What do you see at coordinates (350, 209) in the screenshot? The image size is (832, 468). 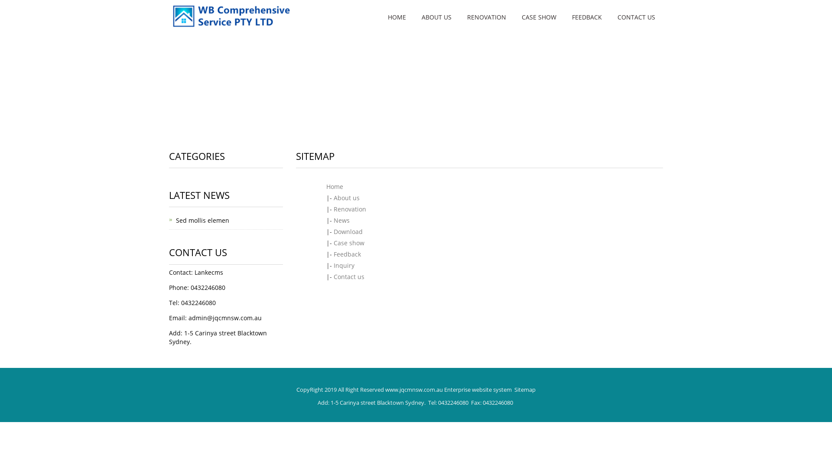 I see `Renovation` at bounding box center [350, 209].